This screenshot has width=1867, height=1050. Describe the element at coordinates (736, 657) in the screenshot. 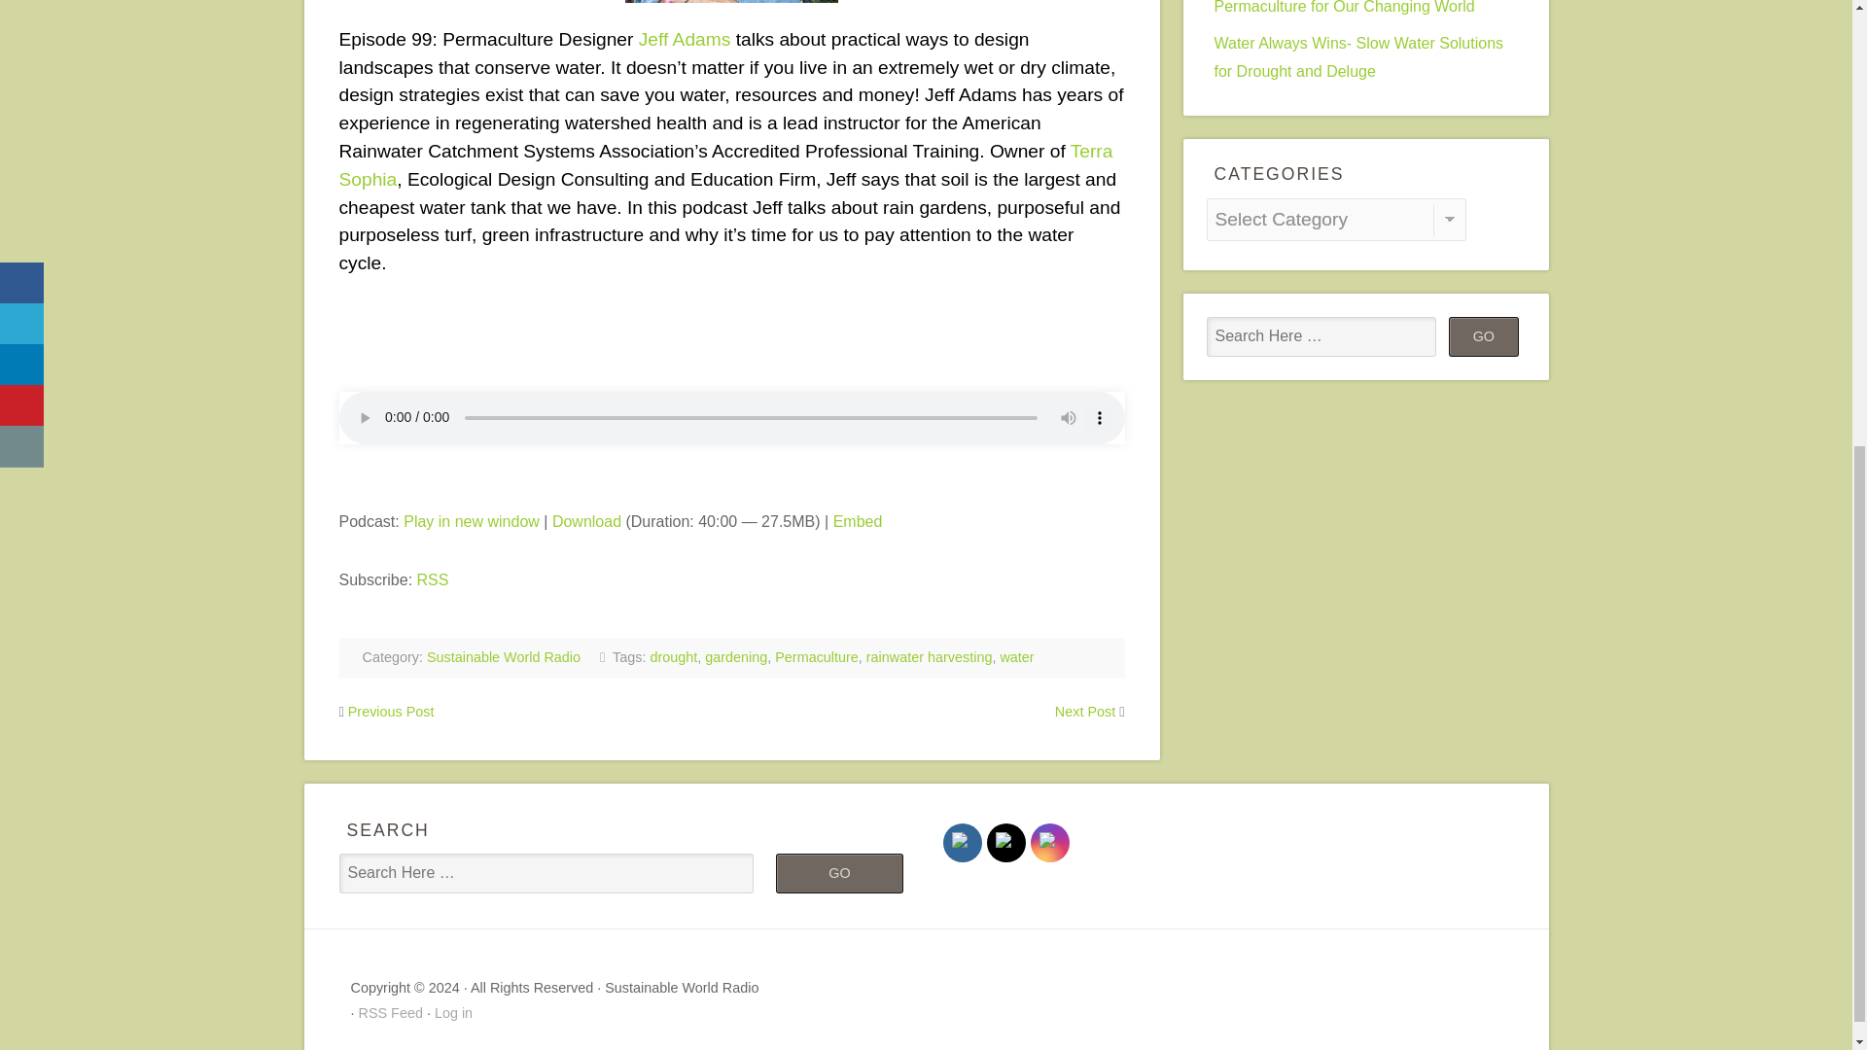

I see `gardening` at that location.